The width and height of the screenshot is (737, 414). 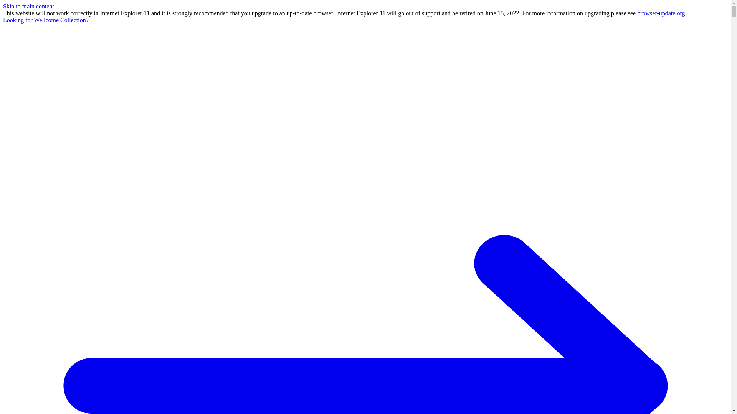 I want to click on Skip to main content, so click(x=28, y=6).